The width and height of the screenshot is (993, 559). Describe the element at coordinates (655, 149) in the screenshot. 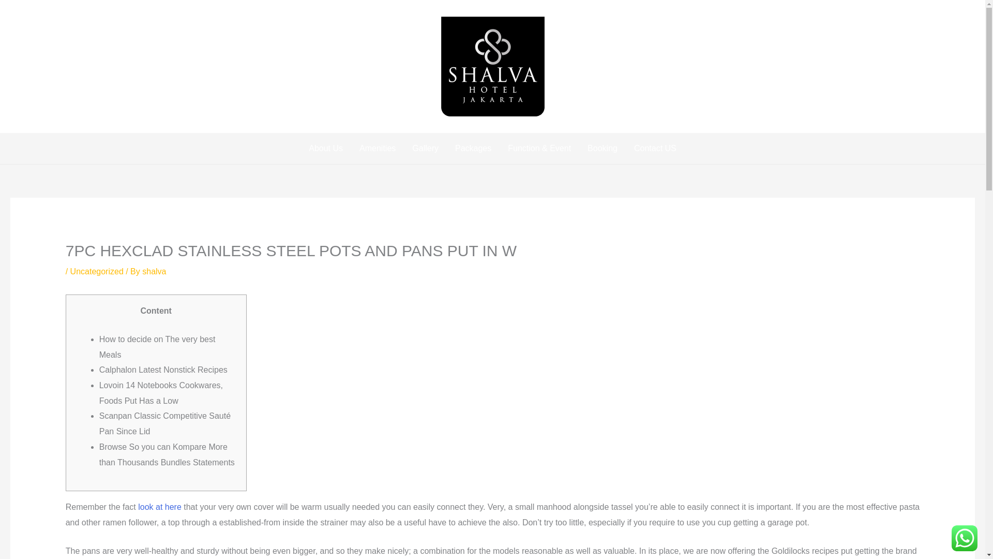

I see `Contact US` at that location.